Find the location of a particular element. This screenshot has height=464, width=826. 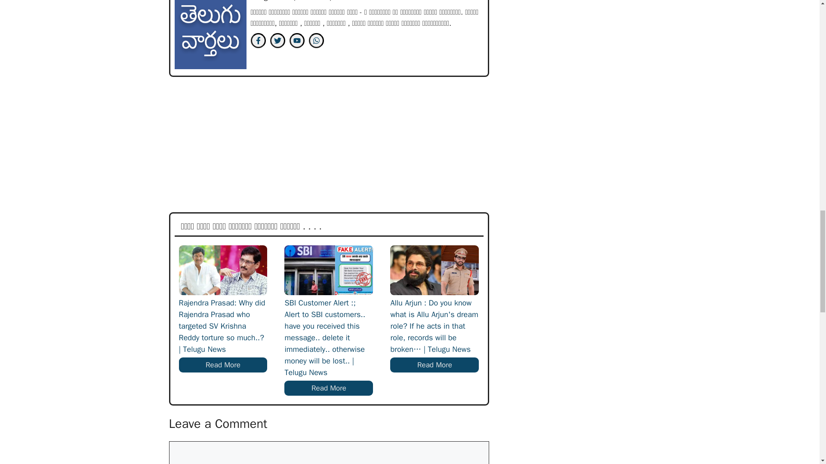

Read More is located at coordinates (223, 365).